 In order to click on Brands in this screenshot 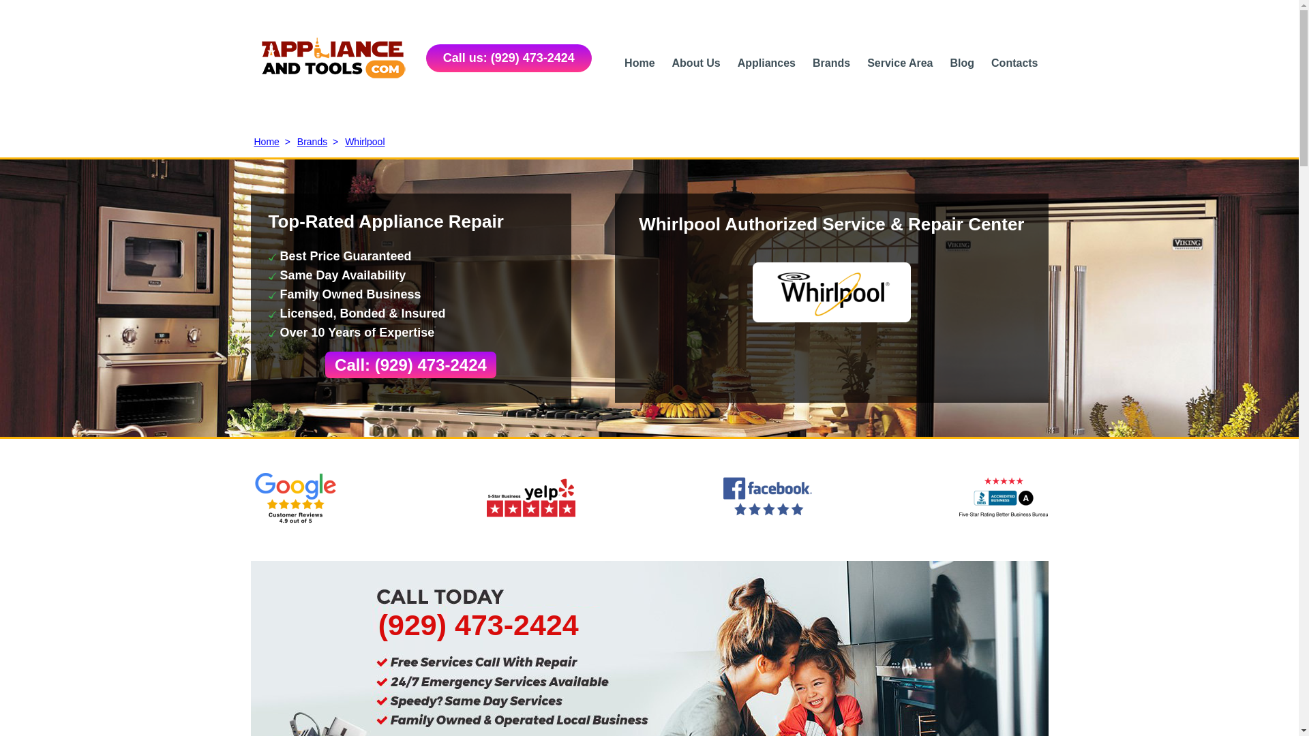, I will do `click(831, 63)`.